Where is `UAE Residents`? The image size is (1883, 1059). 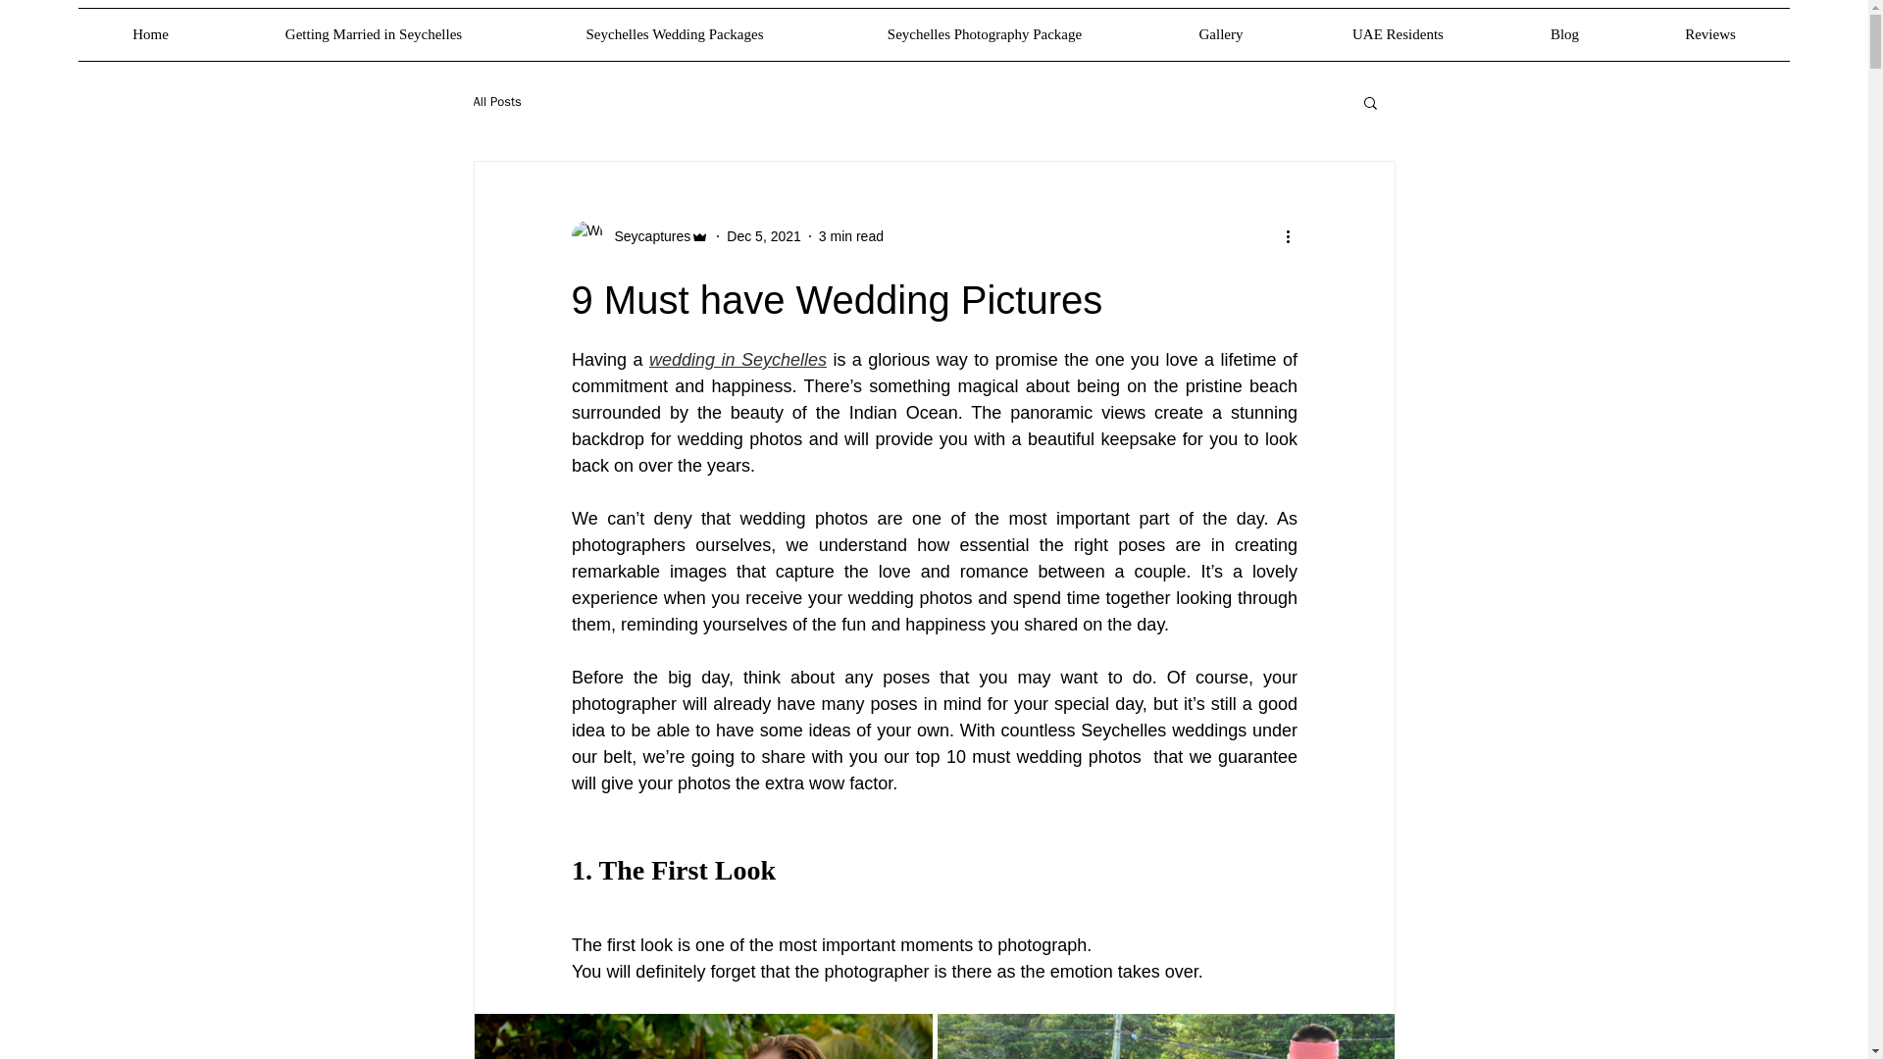 UAE Residents is located at coordinates (1398, 33).